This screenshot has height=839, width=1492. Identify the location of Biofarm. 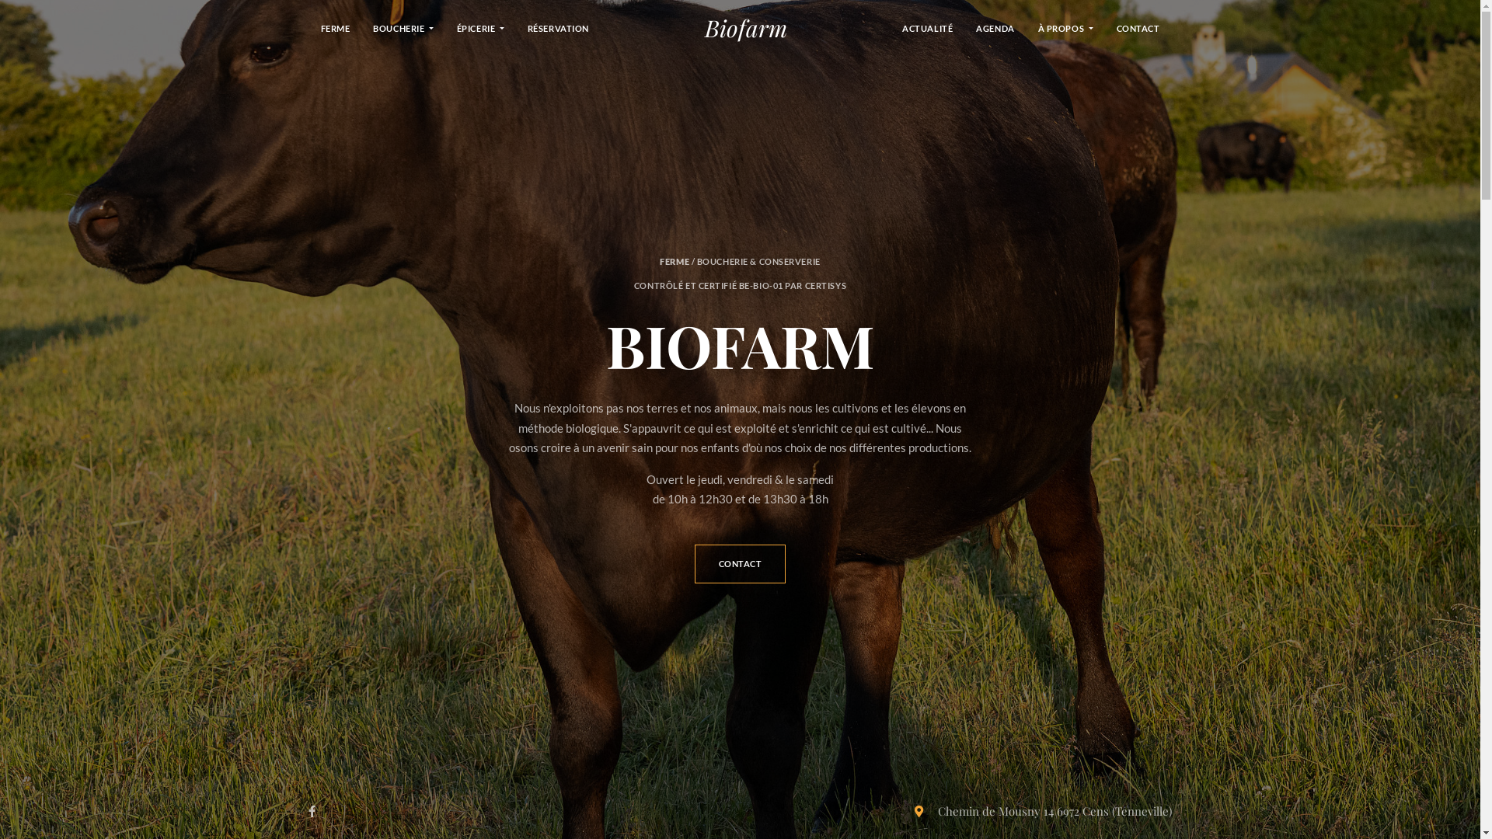
(746, 28).